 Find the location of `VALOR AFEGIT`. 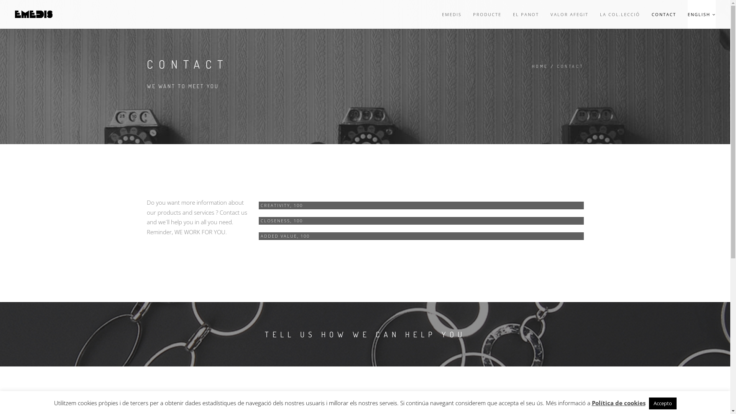

VALOR AFEGIT is located at coordinates (570, 15).